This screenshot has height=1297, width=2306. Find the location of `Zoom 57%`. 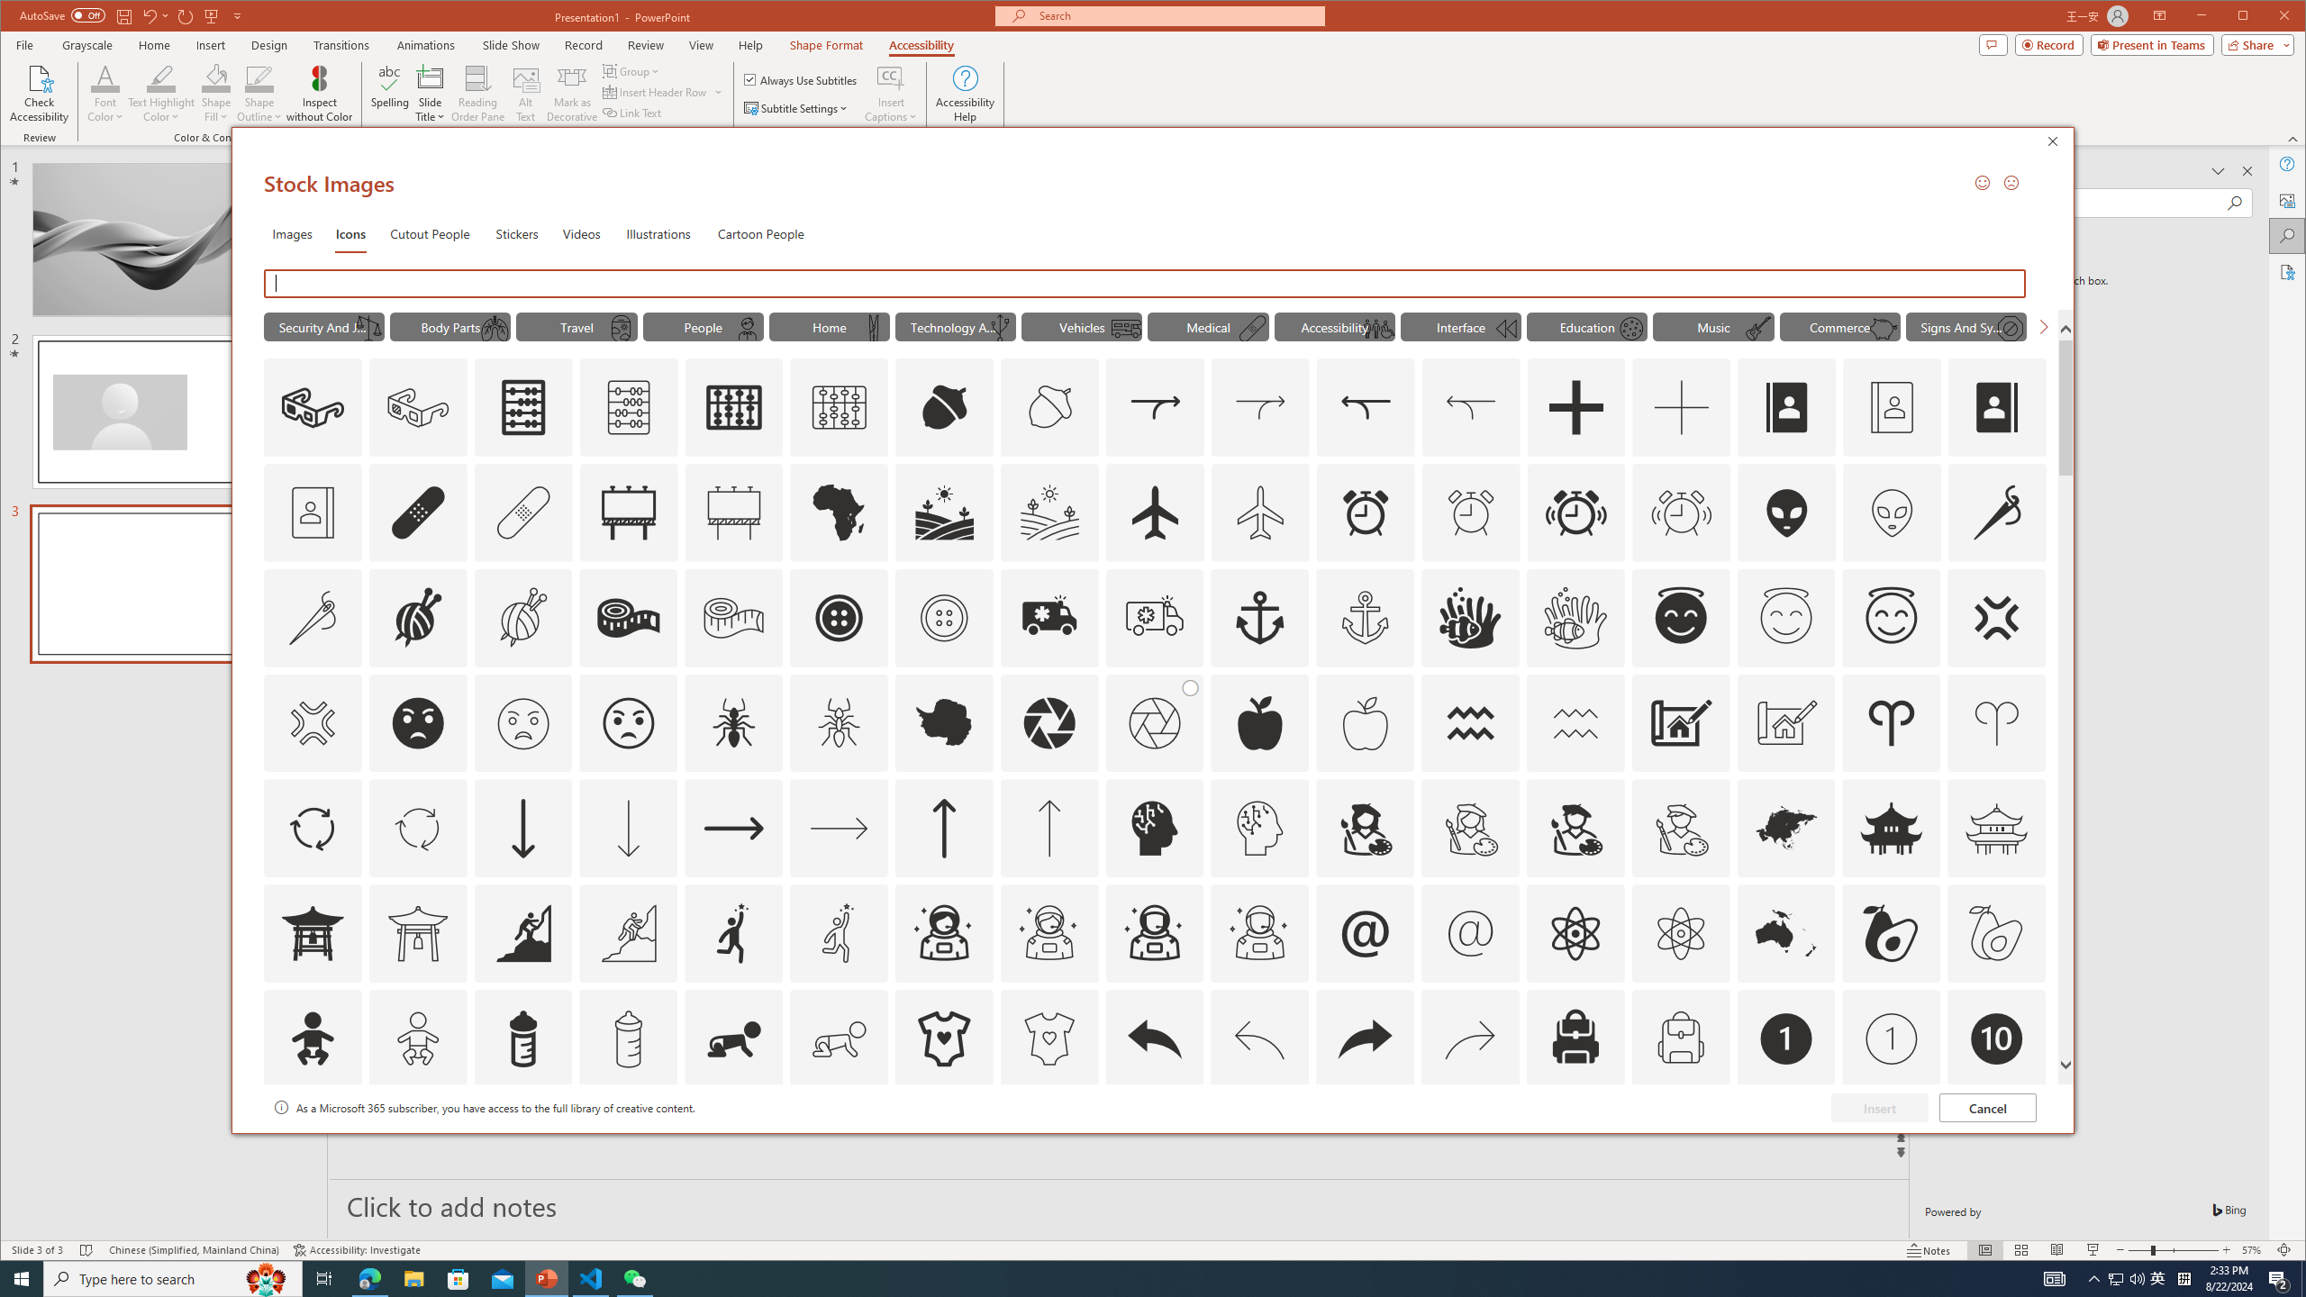

Zoom 57% is located at coordinates (2254, 1250).